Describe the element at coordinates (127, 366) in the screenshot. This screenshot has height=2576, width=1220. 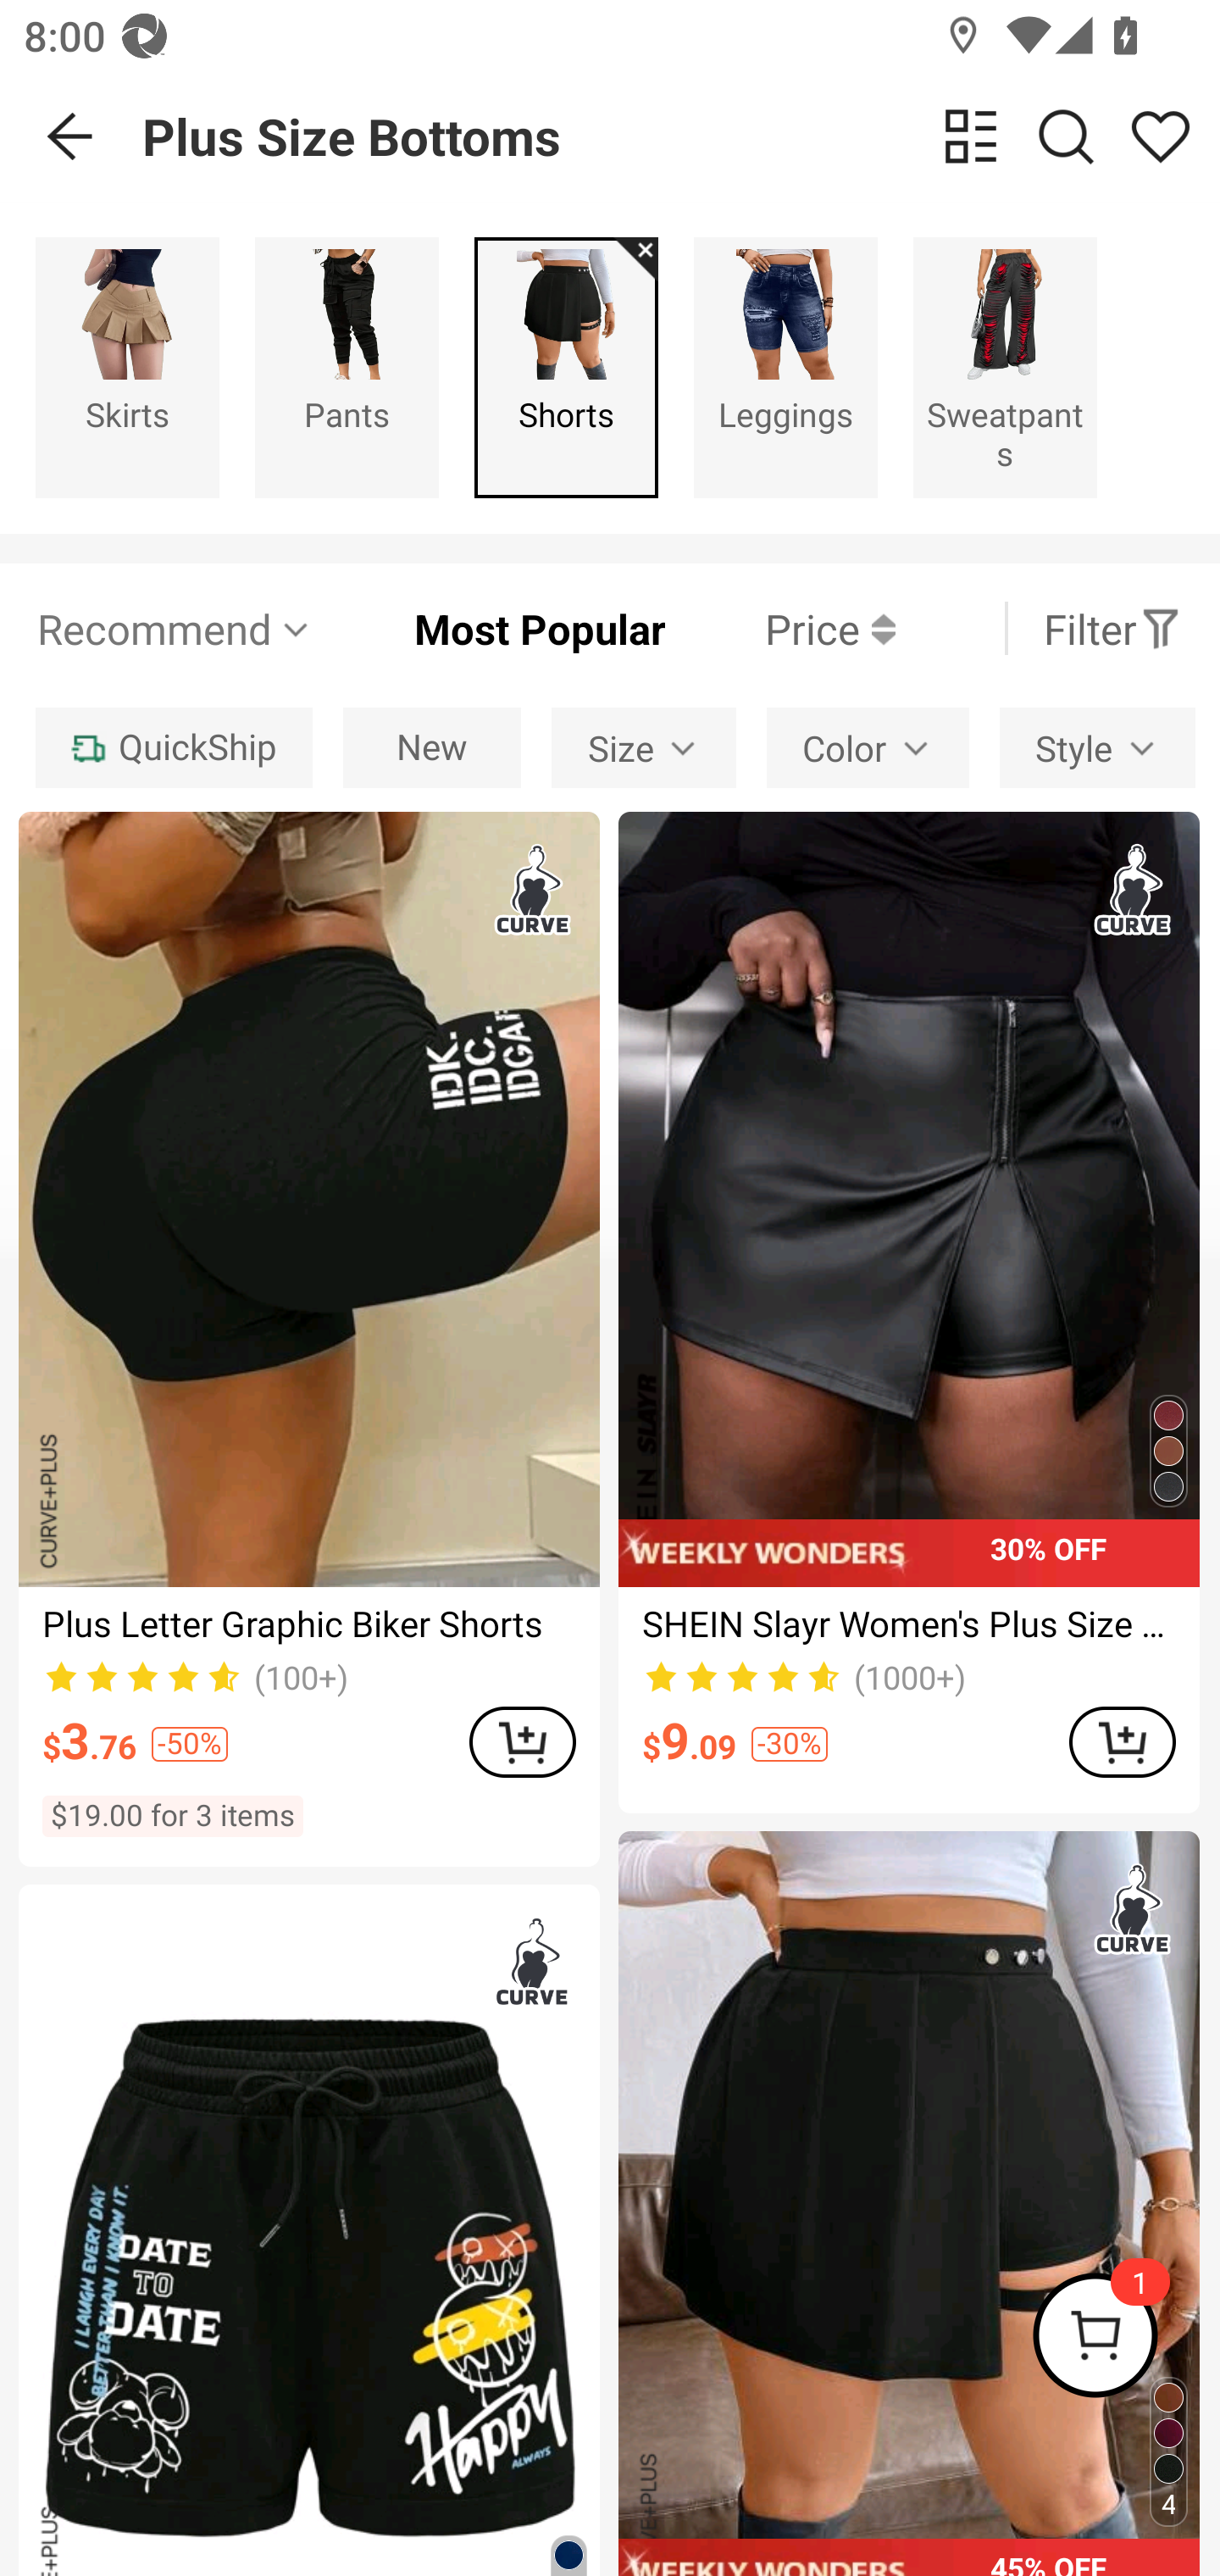
I see `Skirts` at that location.